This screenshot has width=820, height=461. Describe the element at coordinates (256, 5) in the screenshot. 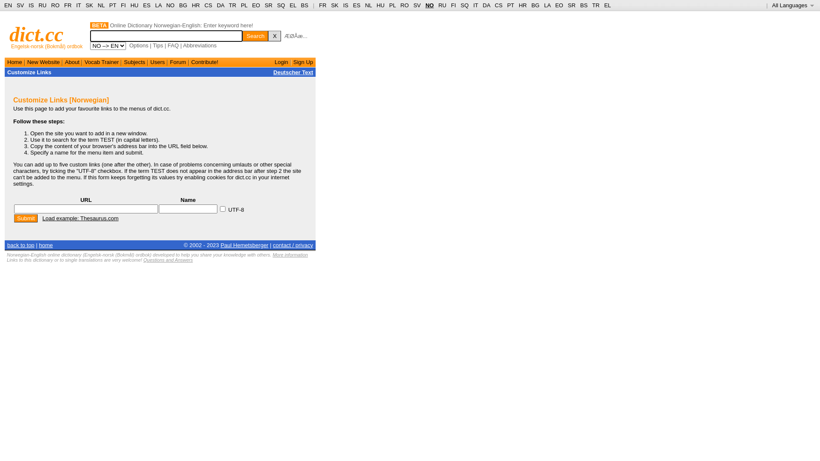

I see `EO` at that location.